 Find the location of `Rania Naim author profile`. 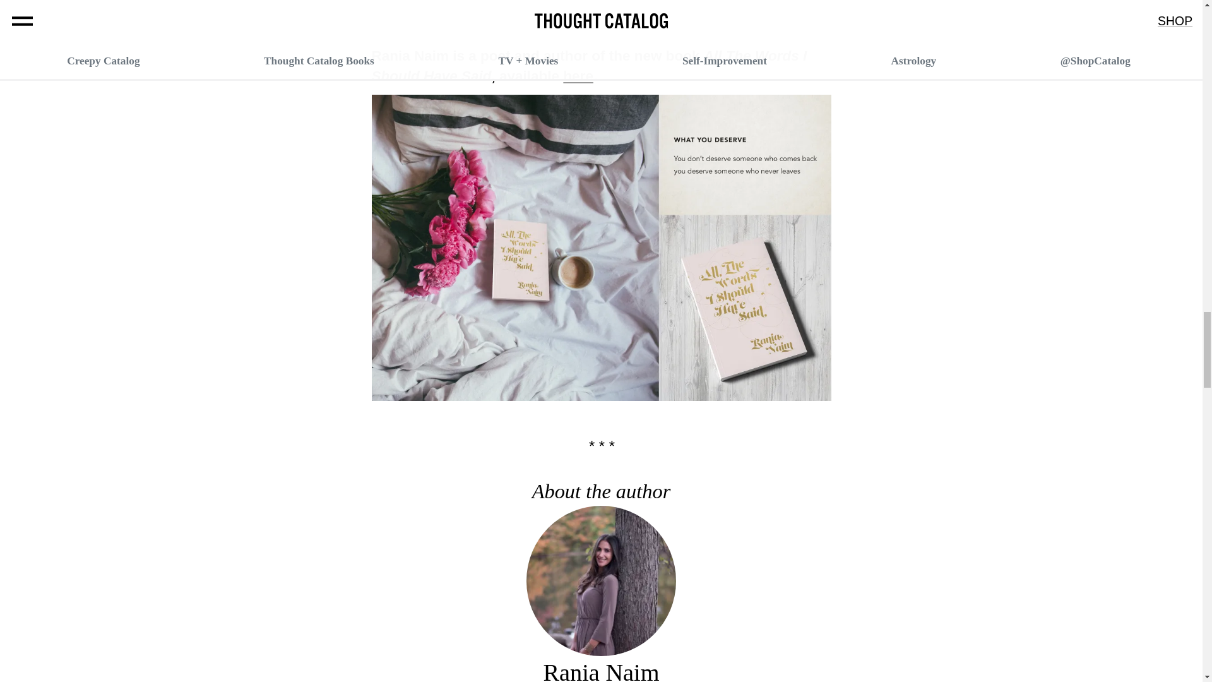

Rania Naim author profile is located at coordinates (601, 671).